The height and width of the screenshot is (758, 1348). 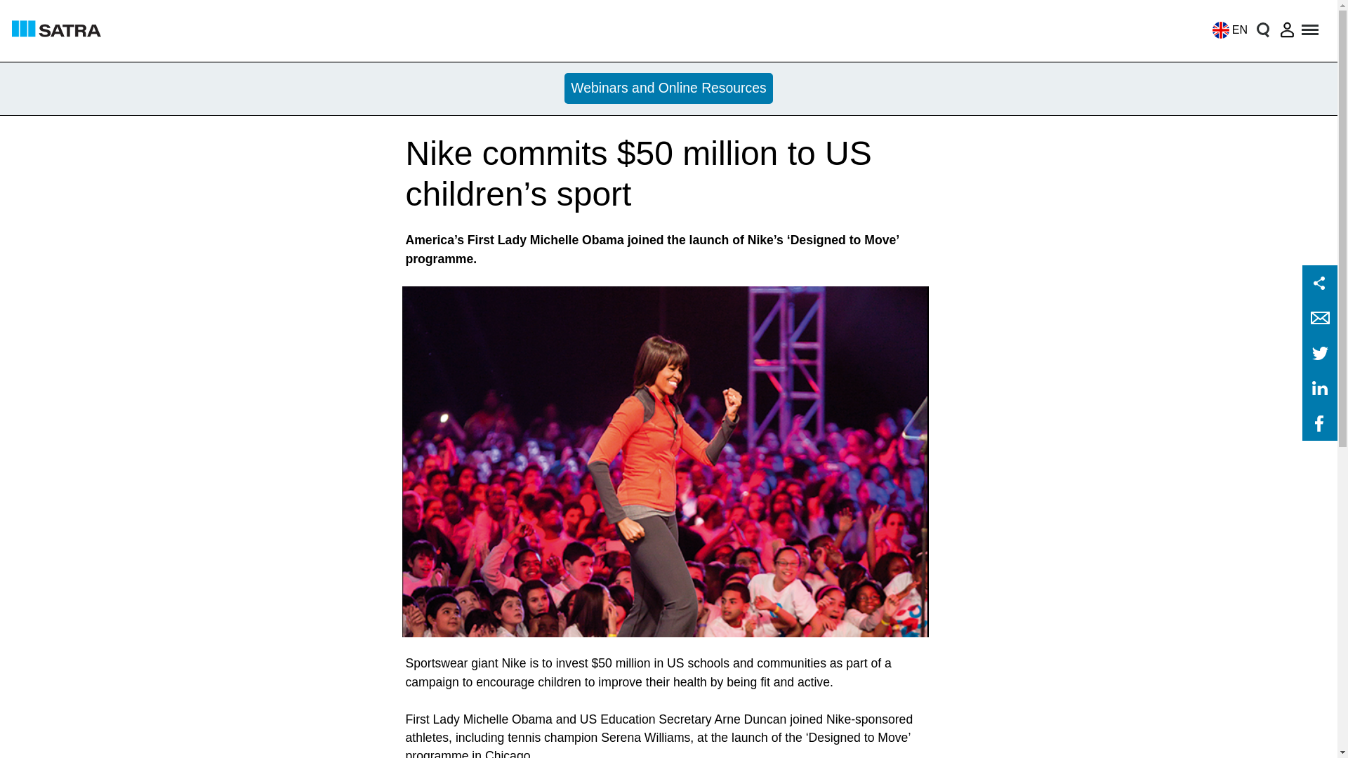 What do you see at coordinates (1262, 29) in the screenshot?
I see `Search this site` at bounding box center [1262, 29].